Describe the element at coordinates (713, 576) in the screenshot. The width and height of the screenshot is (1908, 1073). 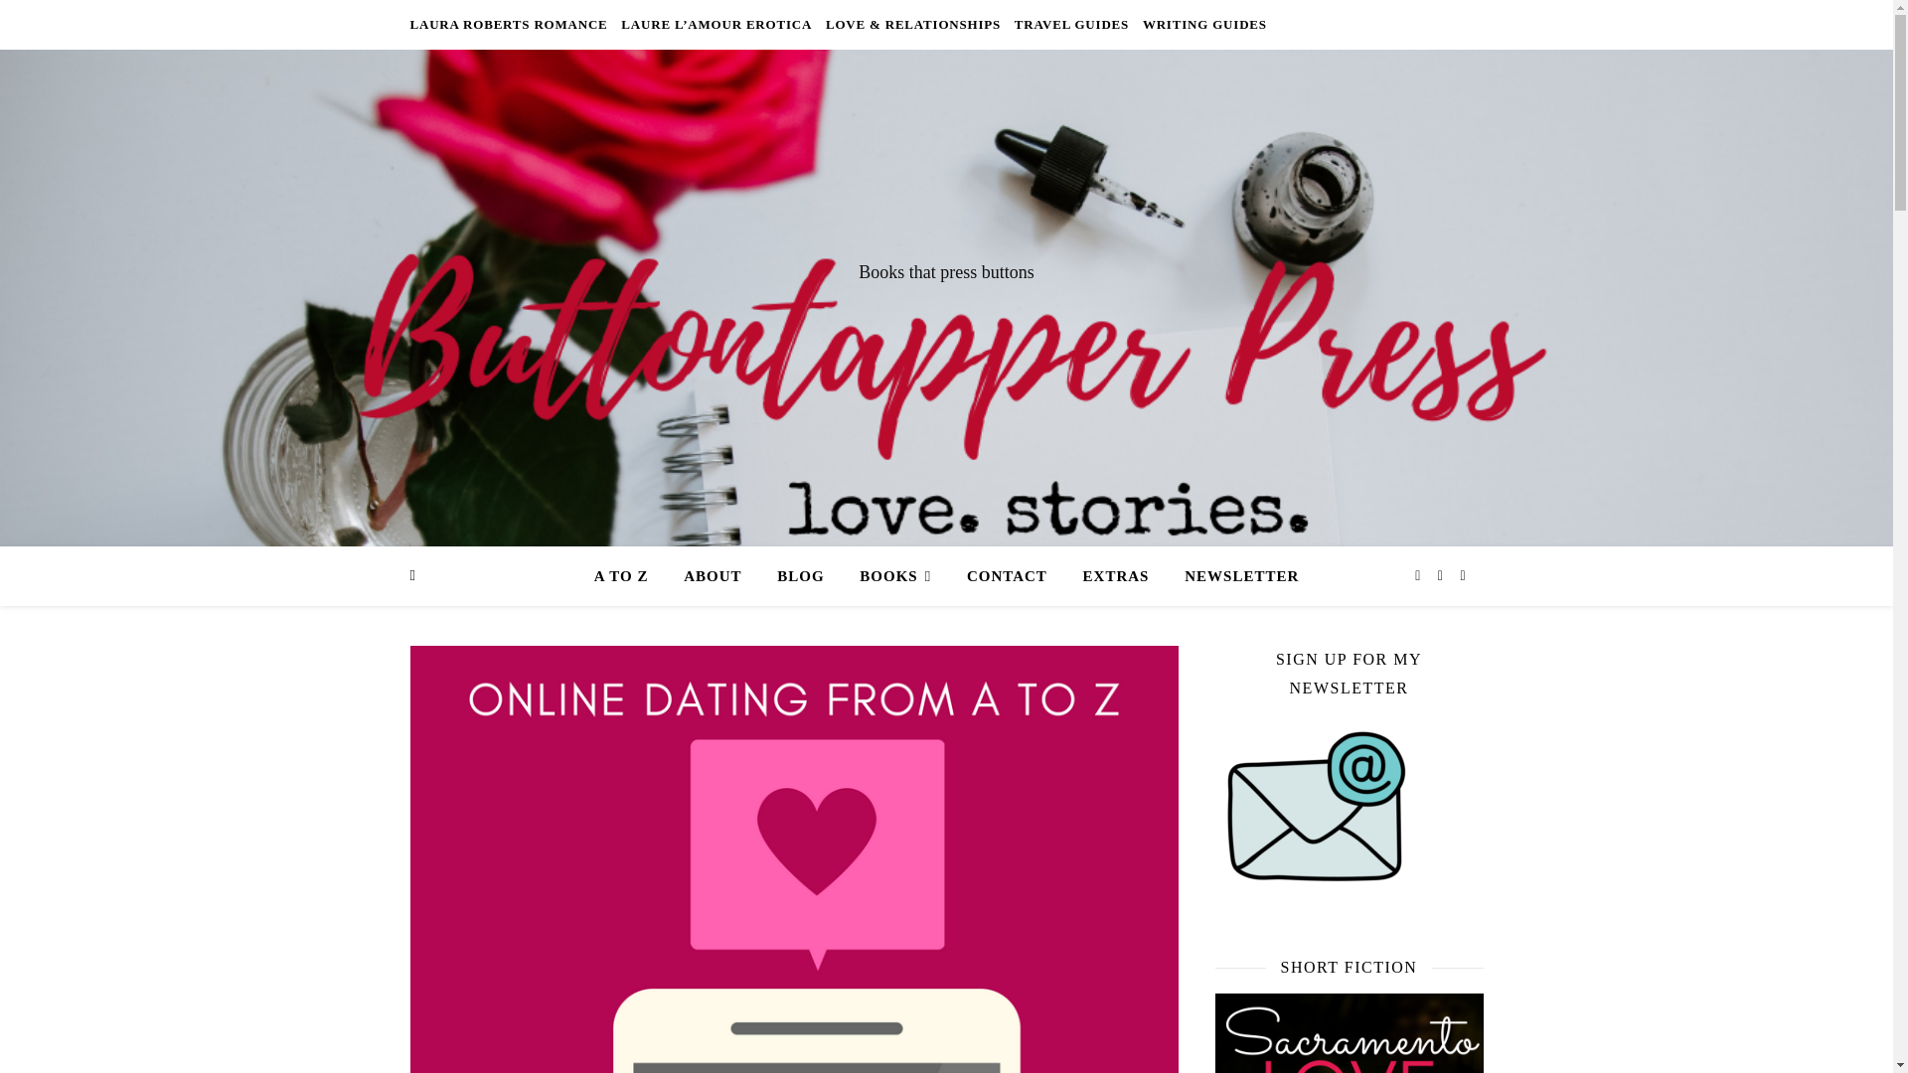
I see `ABOUT` at that location.